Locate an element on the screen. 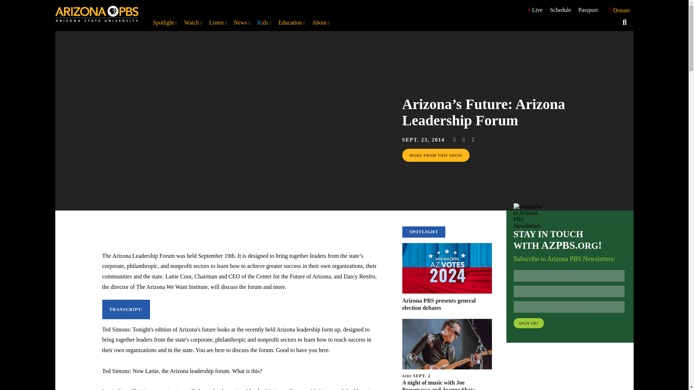 The image size is (694, 390). Schedule is located at coordinates (560, 10).